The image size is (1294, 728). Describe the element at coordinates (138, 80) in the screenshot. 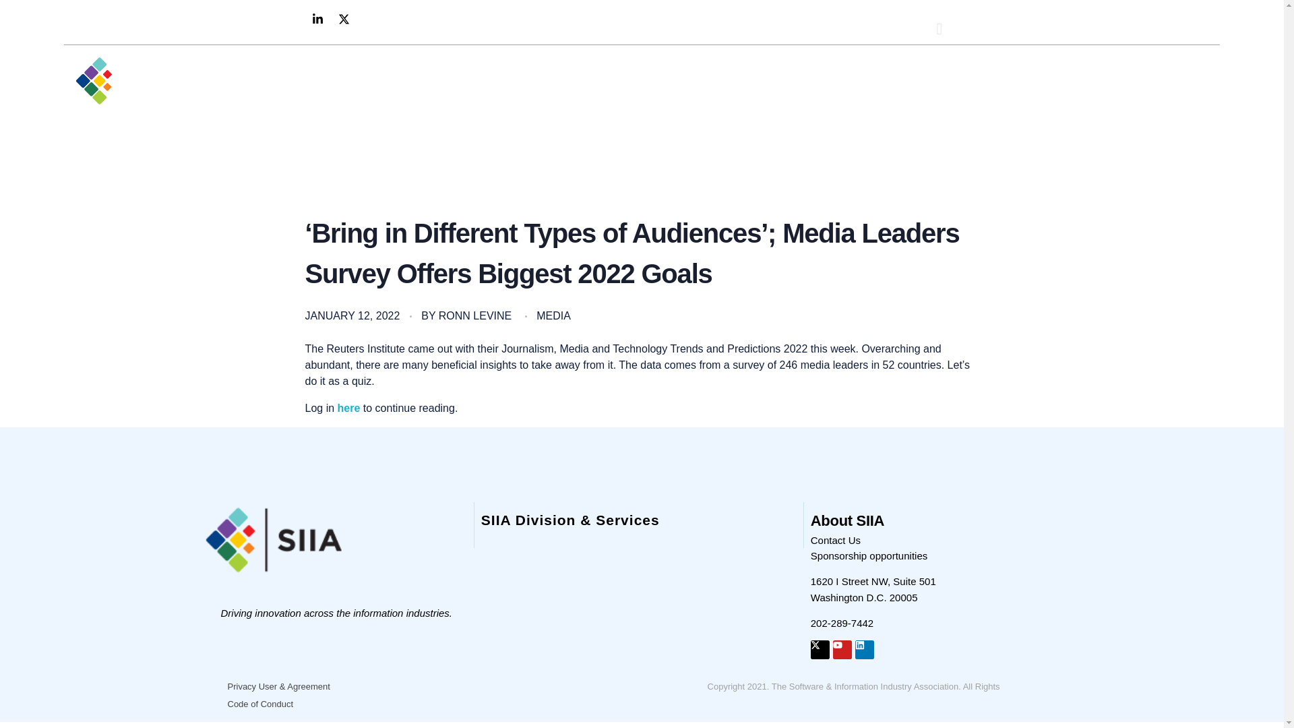

I see `SIIA` at that location.